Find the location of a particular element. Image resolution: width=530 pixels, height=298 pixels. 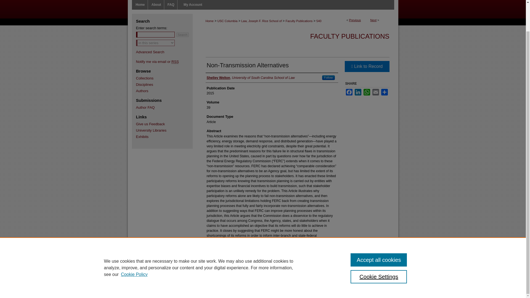

Home is located at coordinates (209, 21).